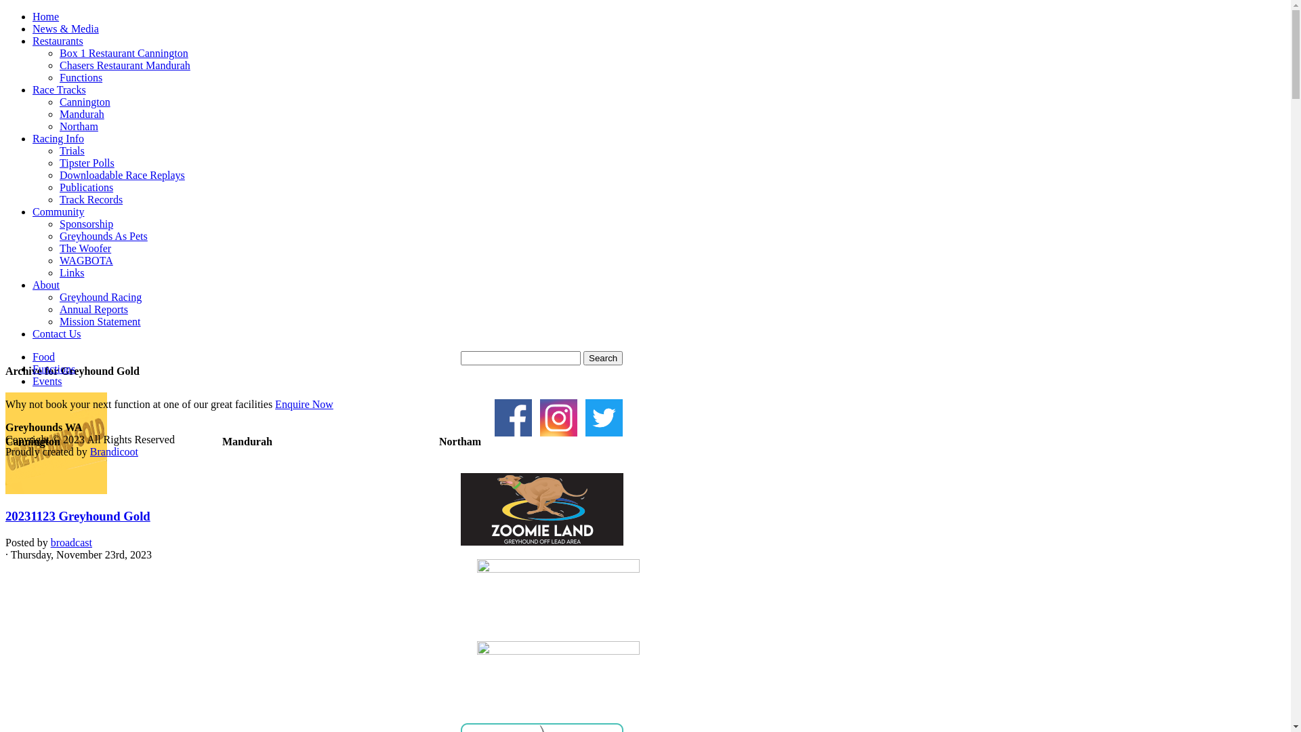  I want to click on Contact Us, so click(57, 333).